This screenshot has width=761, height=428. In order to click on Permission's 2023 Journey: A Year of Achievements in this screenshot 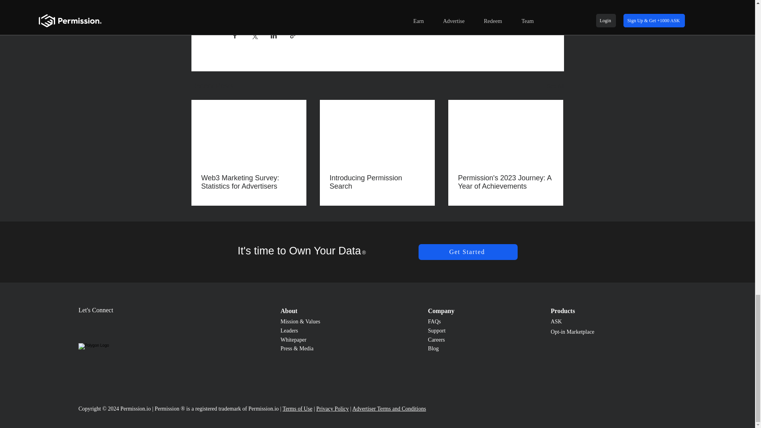, I will do `click(505, 182)`.